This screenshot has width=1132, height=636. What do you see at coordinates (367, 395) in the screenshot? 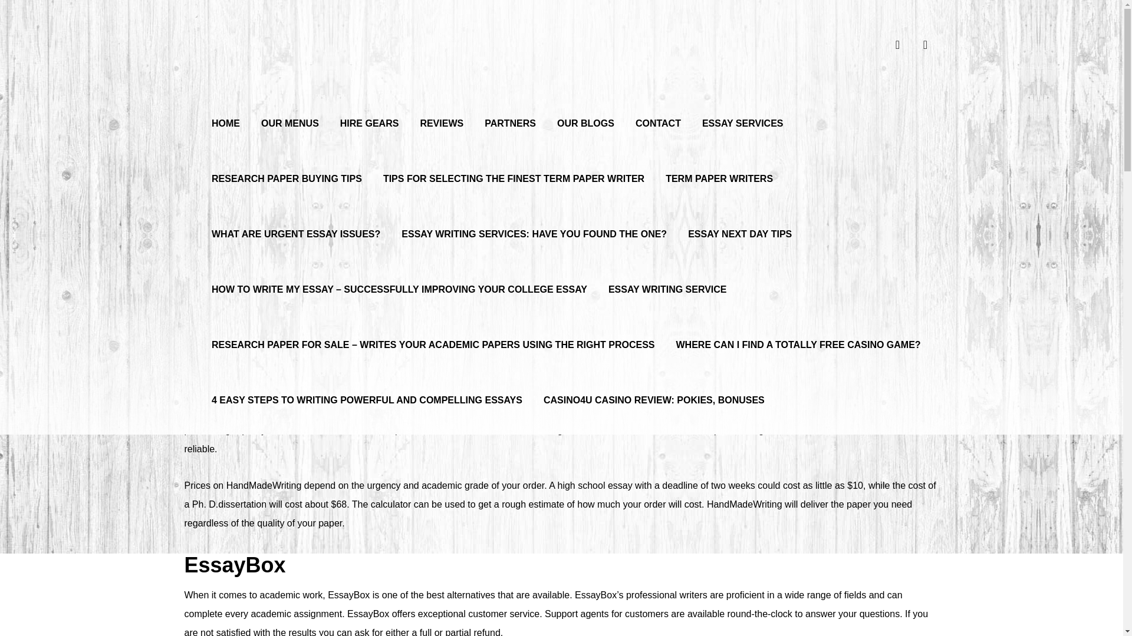
I see `4 EASY STEPS TO WRITING POWERFUL AND COMPELLING ESSAYS` at bounding box center [367, 395].